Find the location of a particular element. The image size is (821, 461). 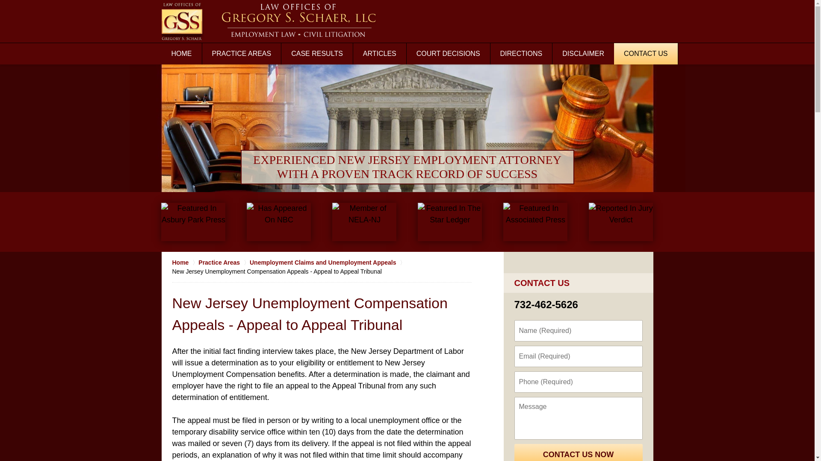

Home is located at coordinates (185, 262).